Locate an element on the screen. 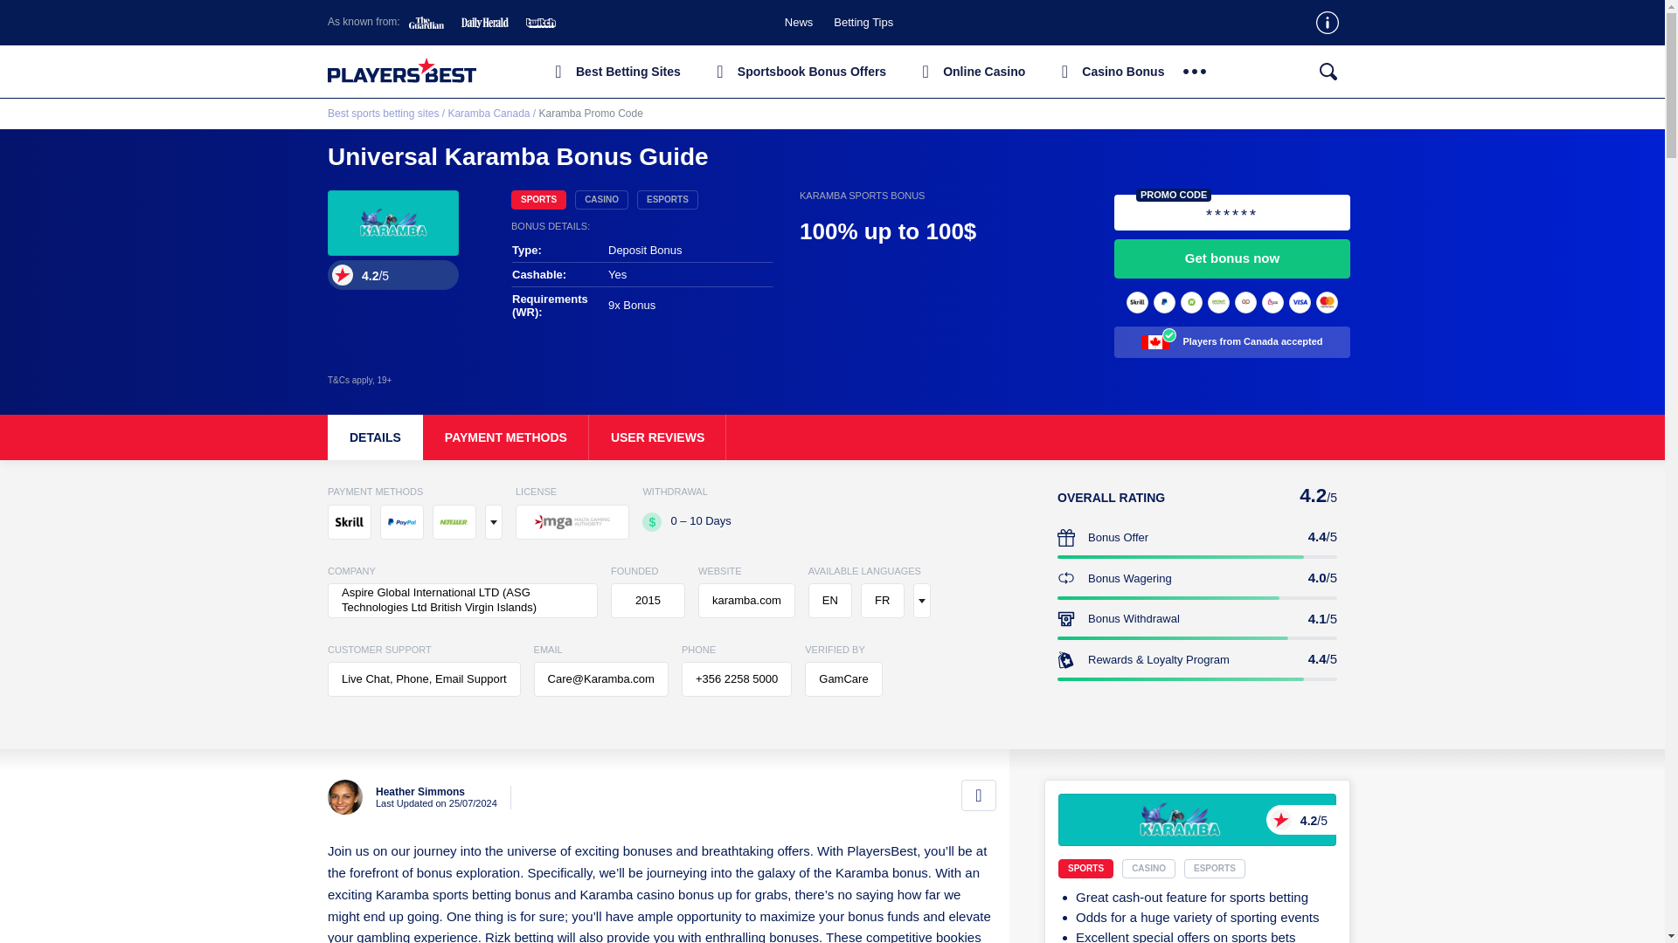 The height and width of the screenshot is (943, 1678). Sportsbook Bonus Offers is located at coordinates (613, 72).